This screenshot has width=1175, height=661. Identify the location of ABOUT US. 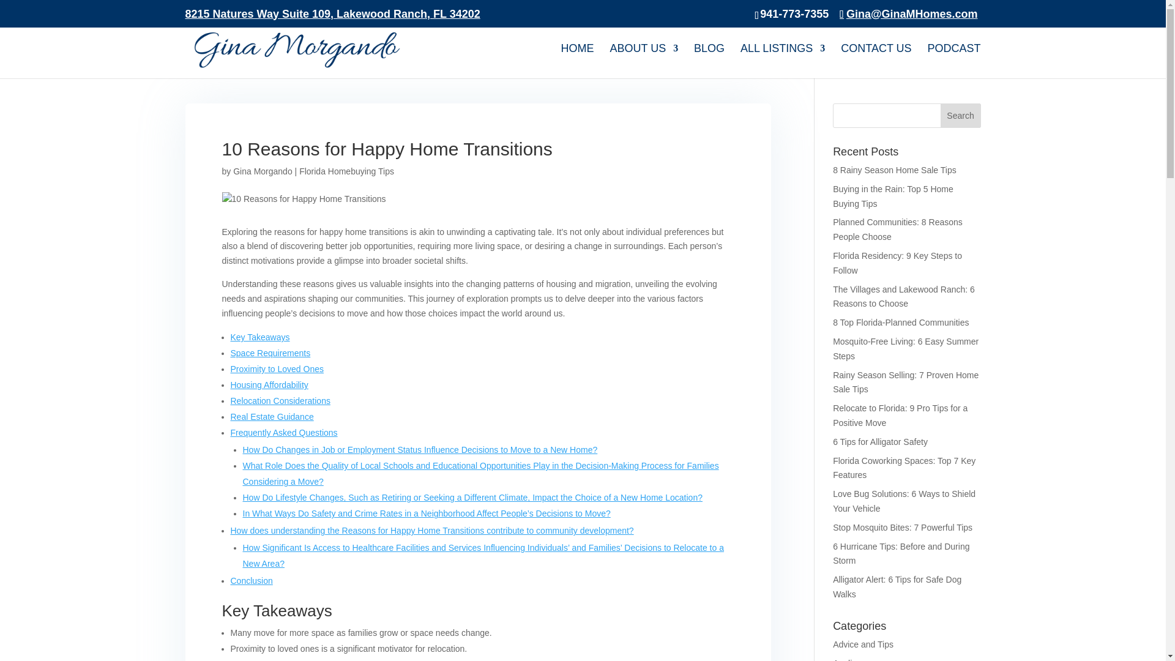
(644, 61).